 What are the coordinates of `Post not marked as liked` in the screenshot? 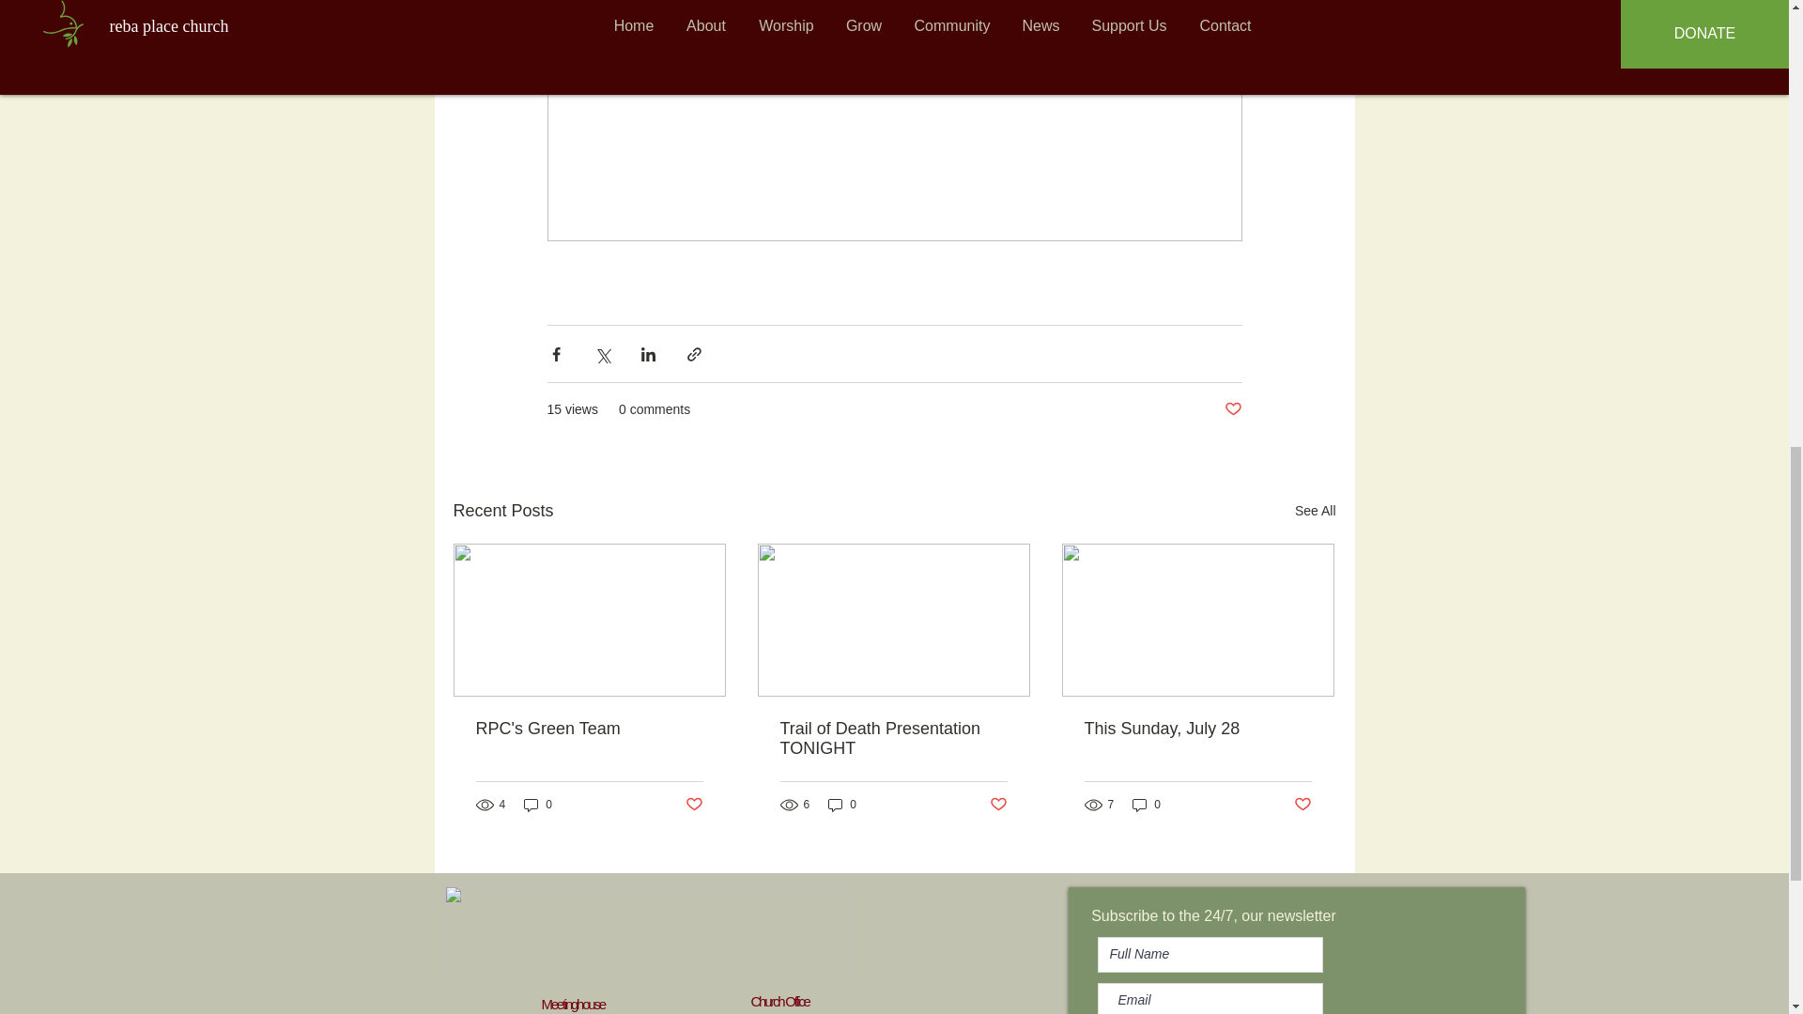 It's located at (1232, 409).